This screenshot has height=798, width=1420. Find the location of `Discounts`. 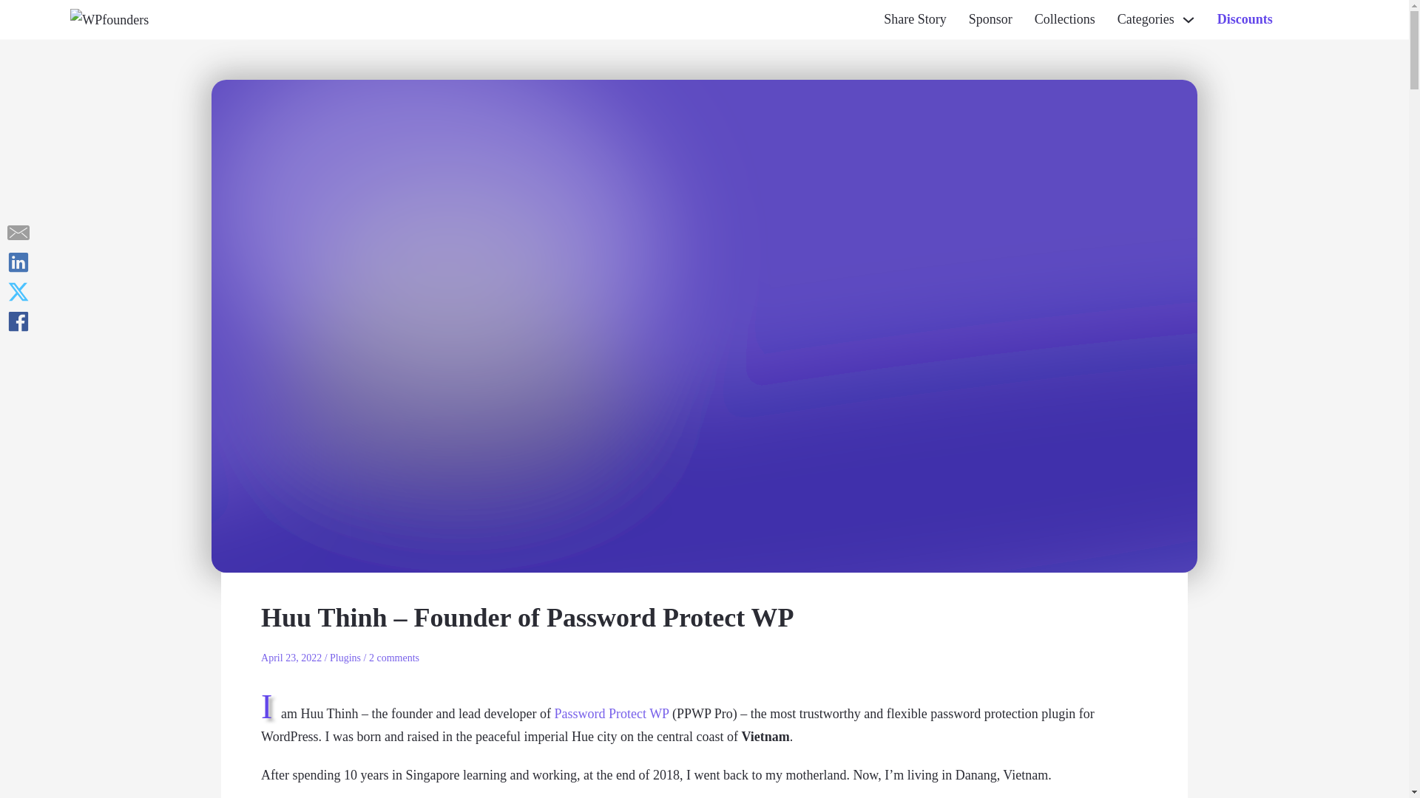

Discounts is located at coordinates (1244, 19).